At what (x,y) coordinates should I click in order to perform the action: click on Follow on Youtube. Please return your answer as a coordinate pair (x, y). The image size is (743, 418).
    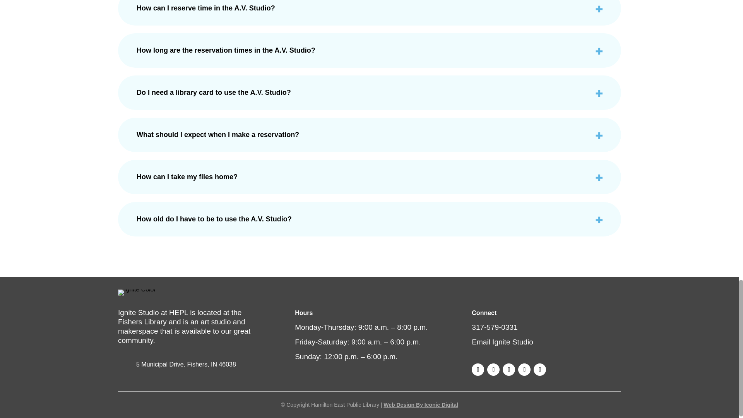
    Looking at the image, I should click on (524, 369).